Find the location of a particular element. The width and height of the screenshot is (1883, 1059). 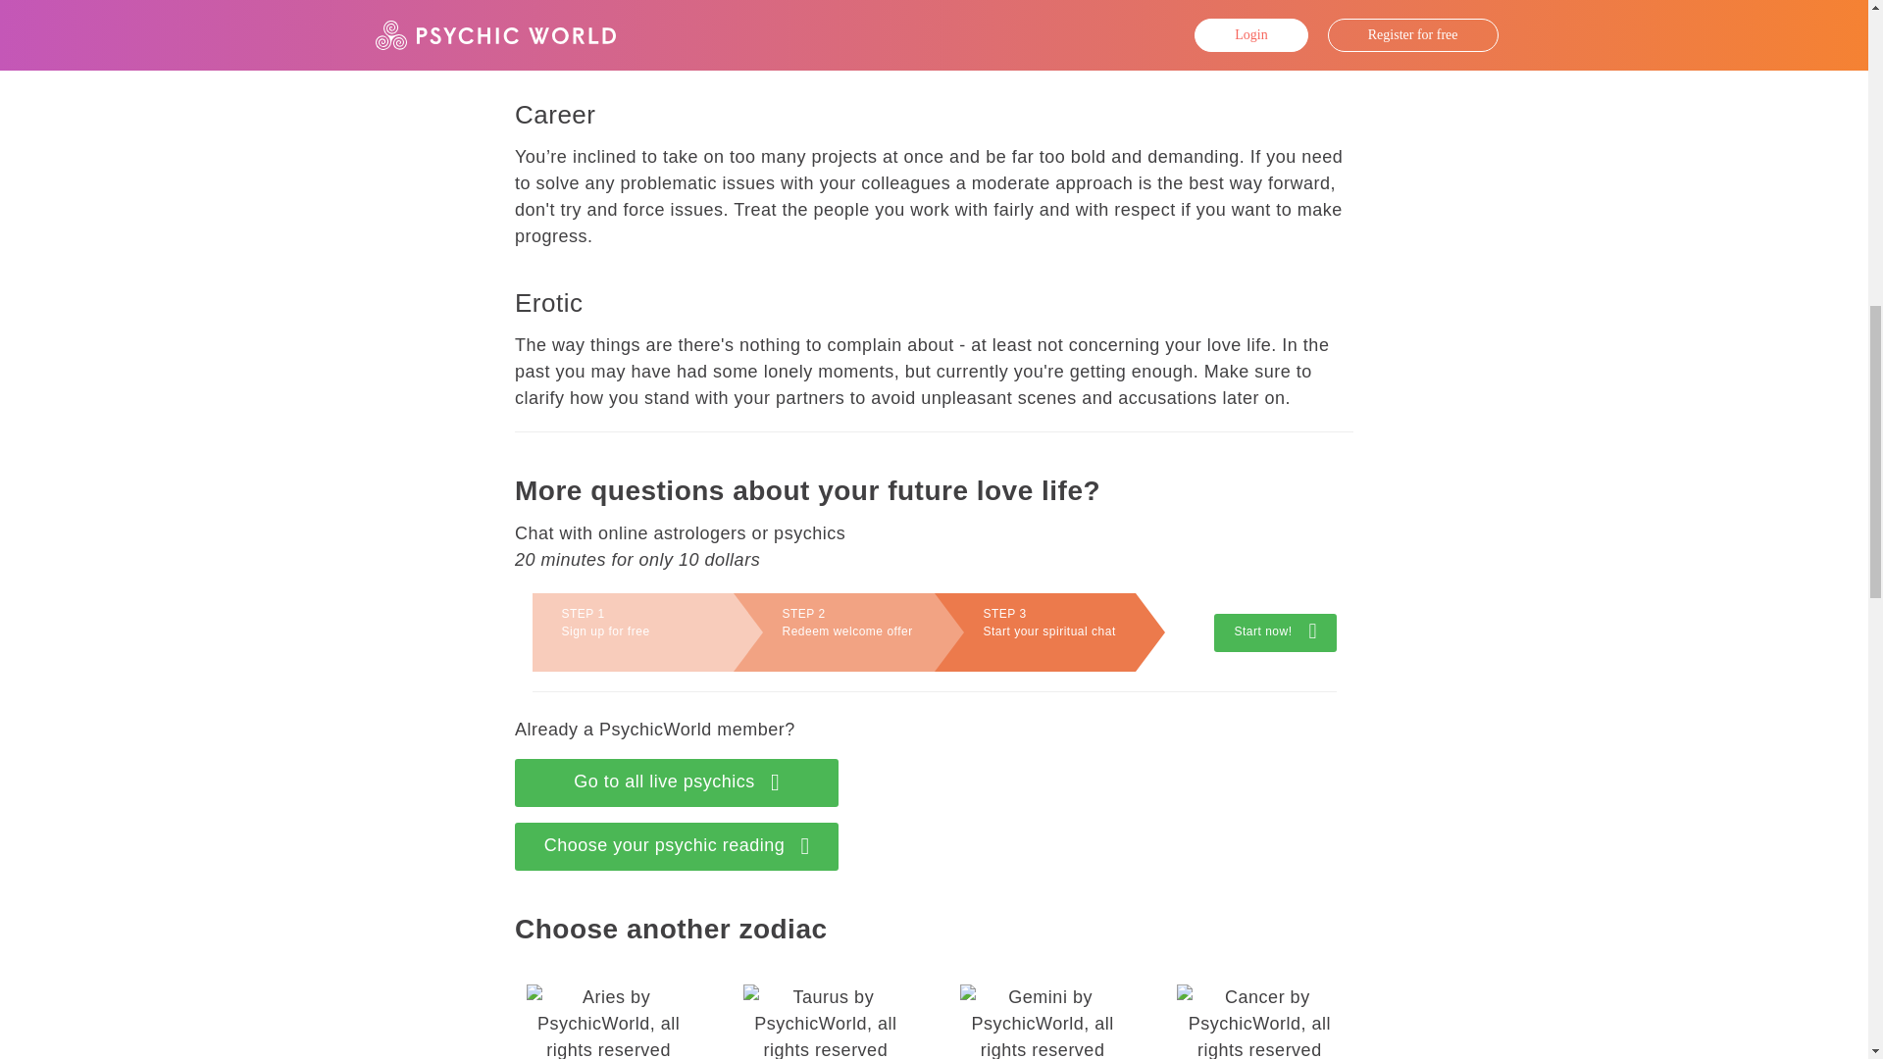

Choose your psychic reading is located at coordinates (676, 782).